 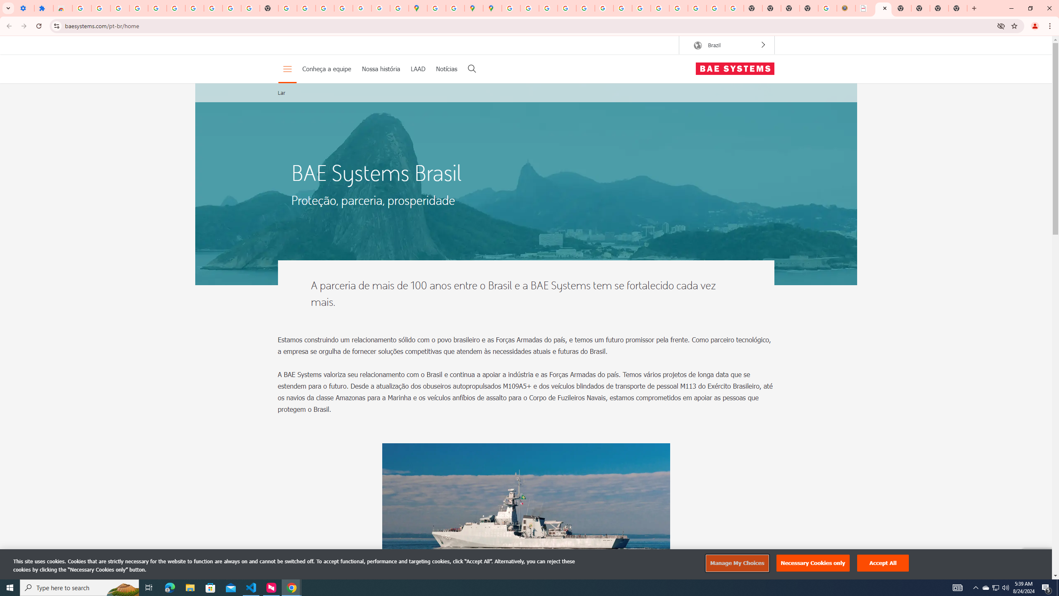 What do you see at coordinates (418, 69) in the screenshot?
I see `LAAD` at bounding box center [418, 69].